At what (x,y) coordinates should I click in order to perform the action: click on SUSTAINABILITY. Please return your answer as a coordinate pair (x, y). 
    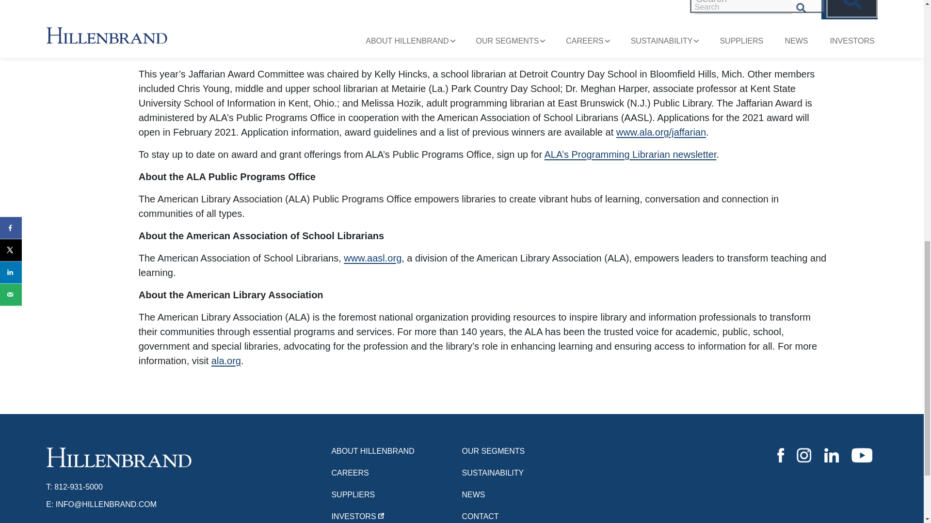
    Looking at the image, I should click on (527, 473).